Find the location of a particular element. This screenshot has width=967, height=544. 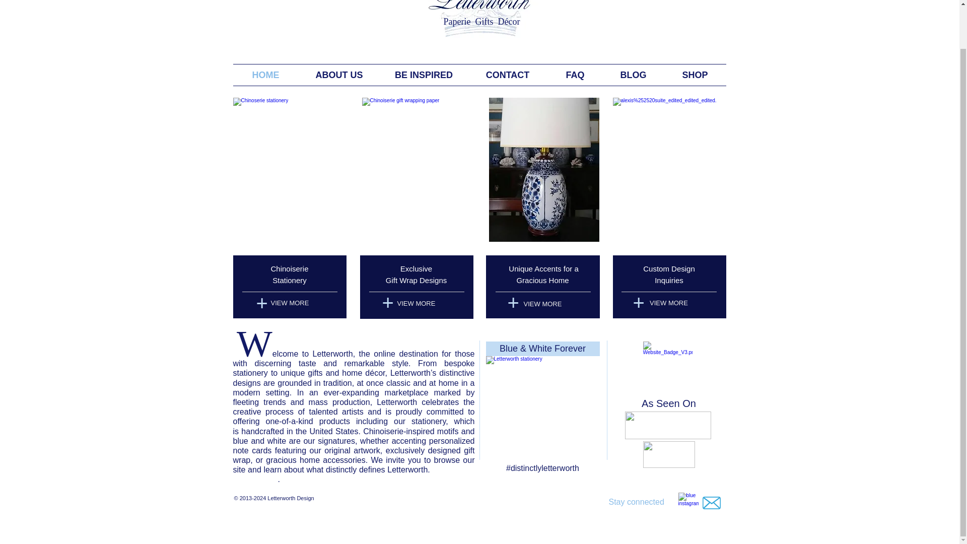

VIEW MORE is located at coordinates (668, 303).